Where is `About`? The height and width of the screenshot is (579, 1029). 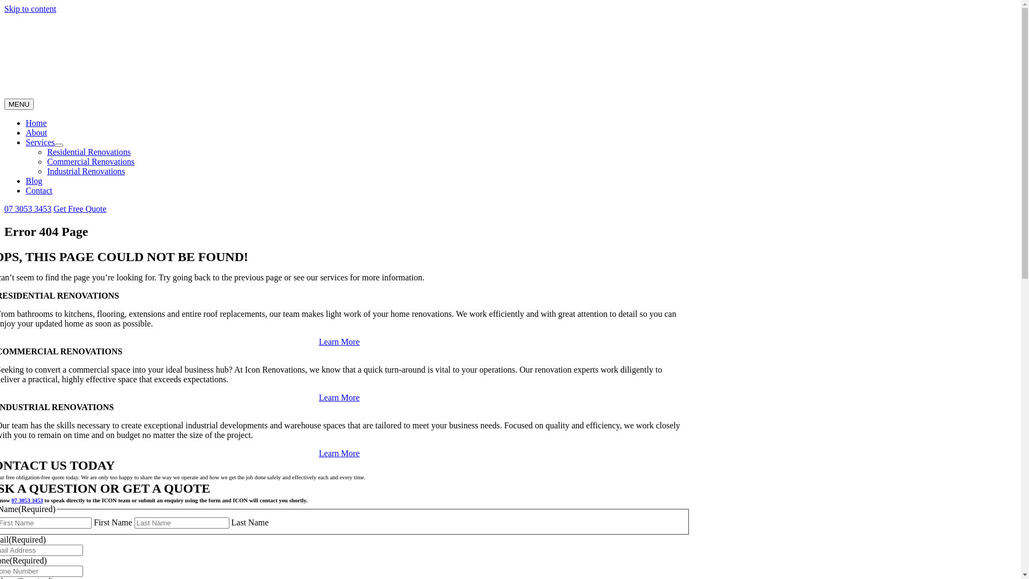
About is located at coordinates (36, 133).